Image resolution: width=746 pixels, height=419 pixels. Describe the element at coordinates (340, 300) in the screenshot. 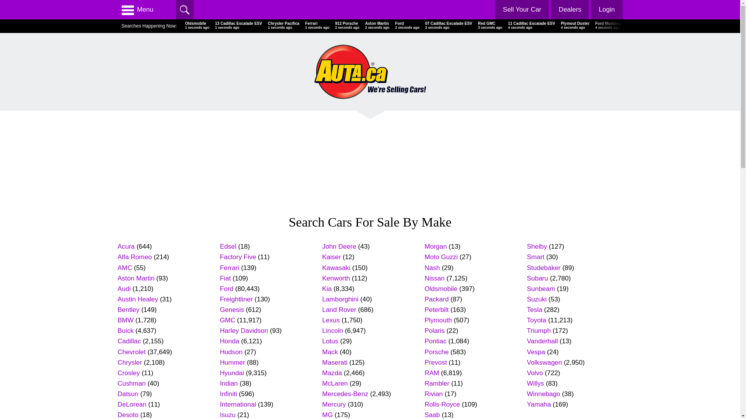

I see `Lamborghini` at that location.